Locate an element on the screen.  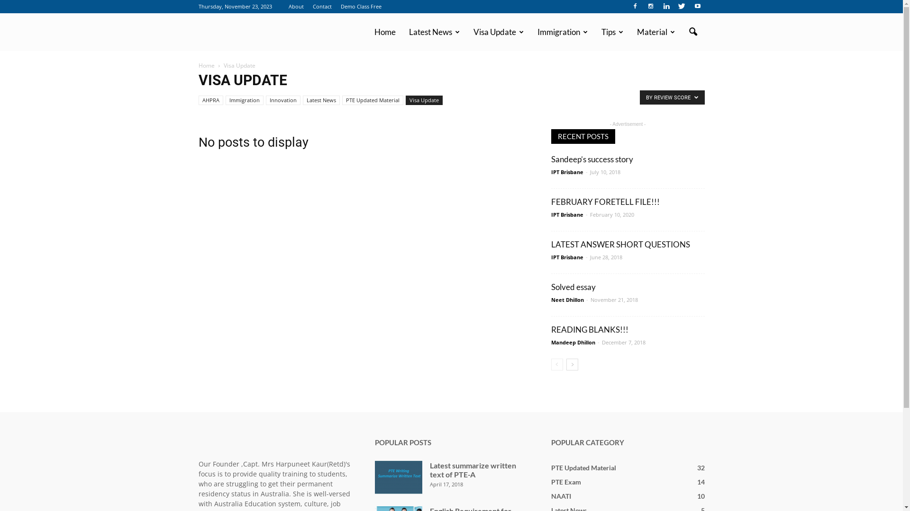
About is located at coordinates (296, 7).